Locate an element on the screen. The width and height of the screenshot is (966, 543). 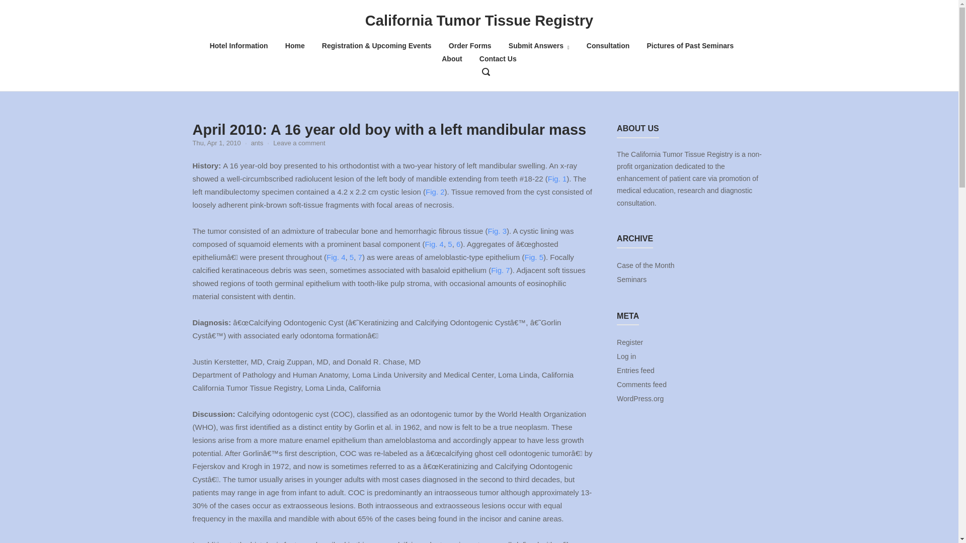
Consultation is located at coordinates (608, 46).